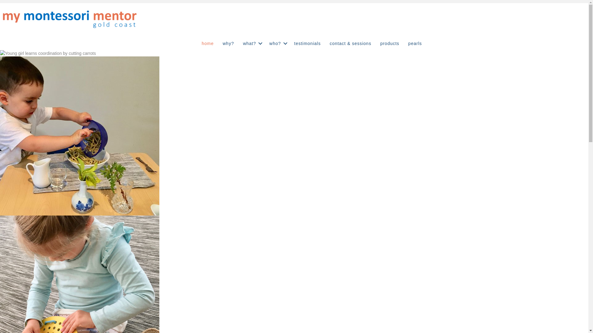 The image size is (593, 333). Describe the element at coordinates (415, 43) in the screenshot. I see `pearls` at that location.